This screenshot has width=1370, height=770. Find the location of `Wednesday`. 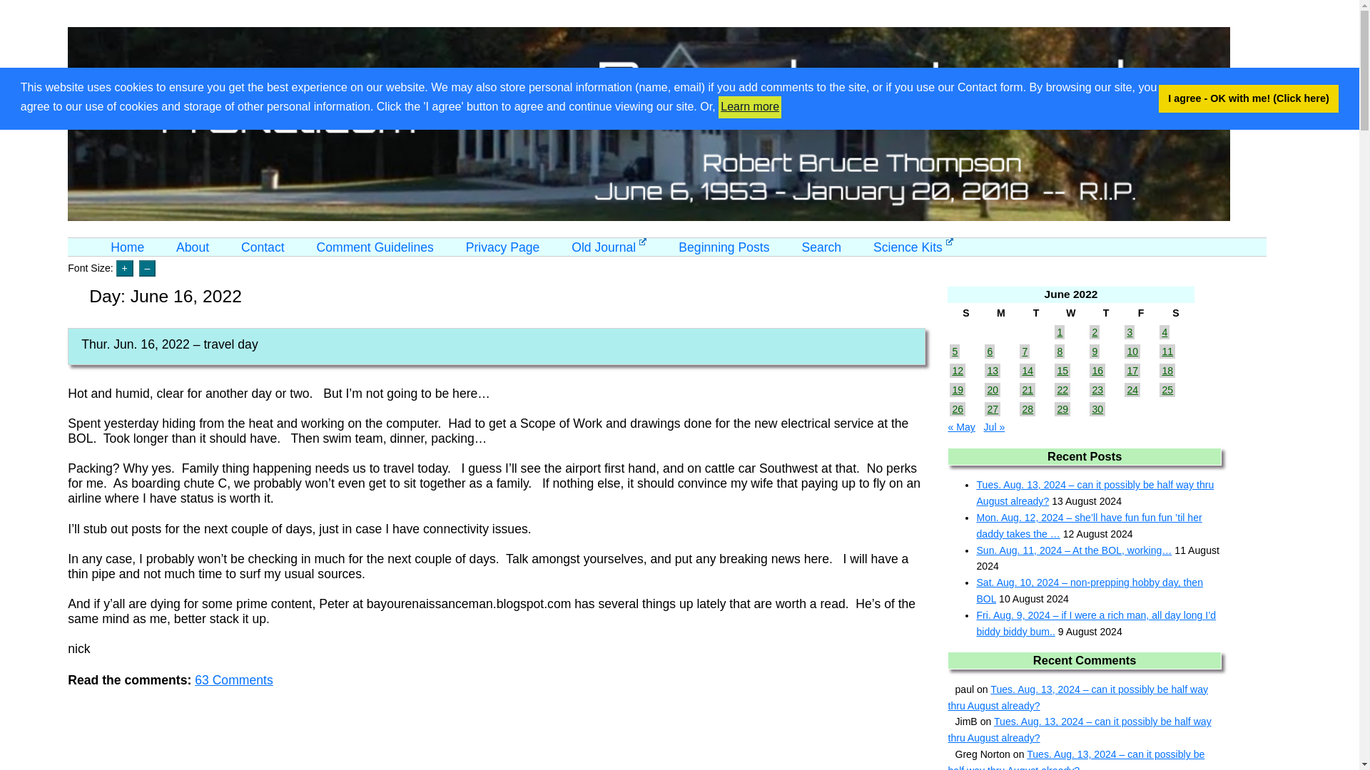

Wednesday is located at coordinates (1070, 313).